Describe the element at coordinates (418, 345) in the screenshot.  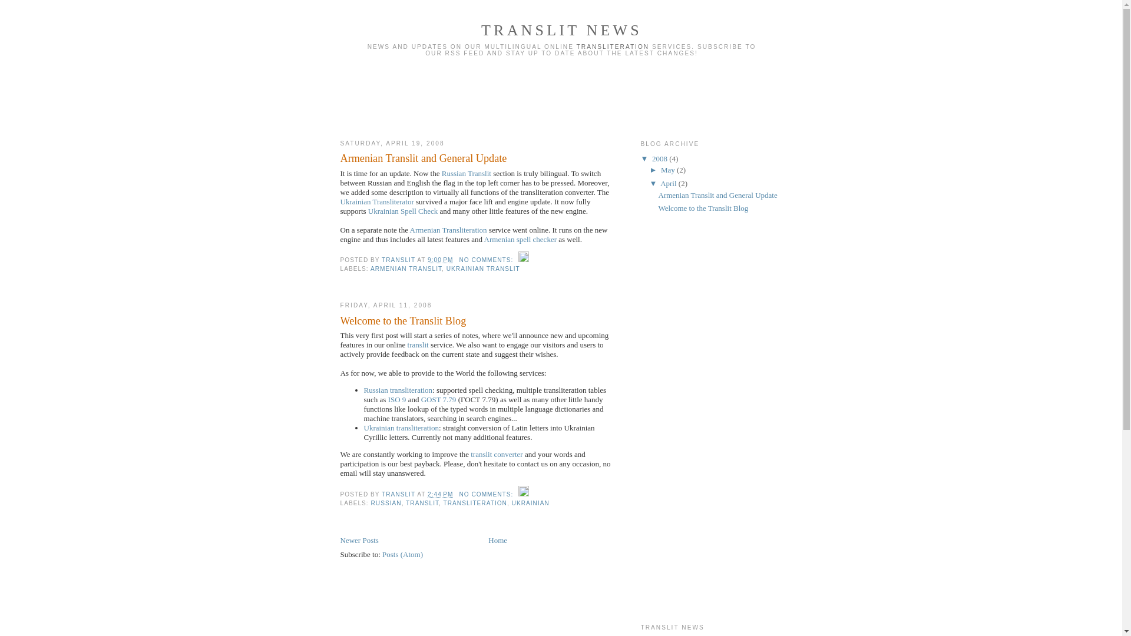
I see `translit` at that location.